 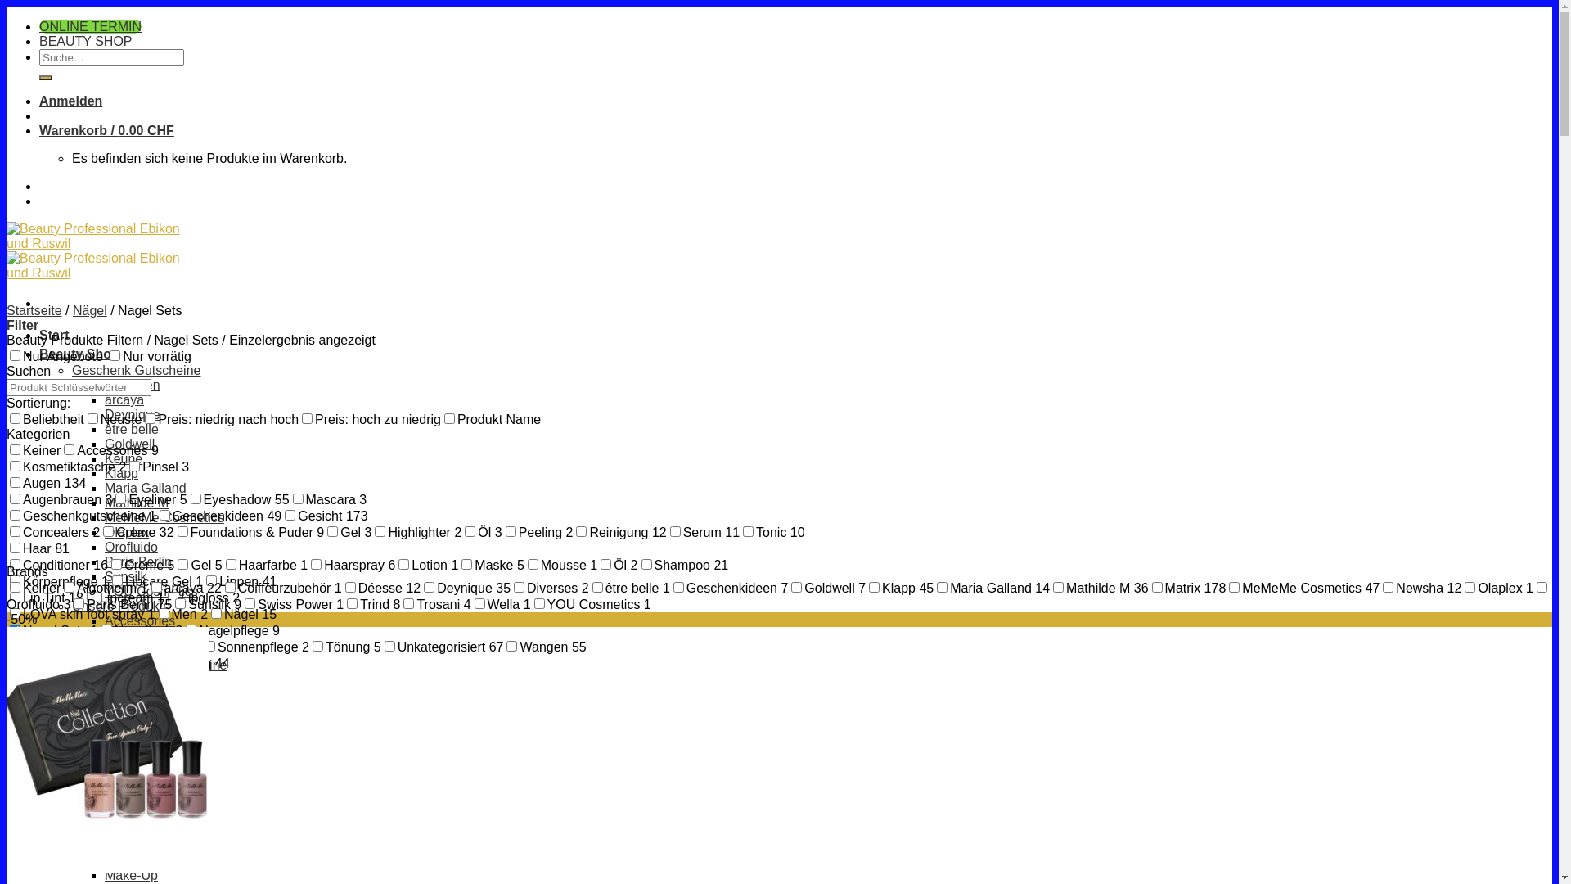 What do you see at coordinates (164, 517) in the screenshot?
I see `MeMeMe Cosmetics` at bounding box center [164, 517].